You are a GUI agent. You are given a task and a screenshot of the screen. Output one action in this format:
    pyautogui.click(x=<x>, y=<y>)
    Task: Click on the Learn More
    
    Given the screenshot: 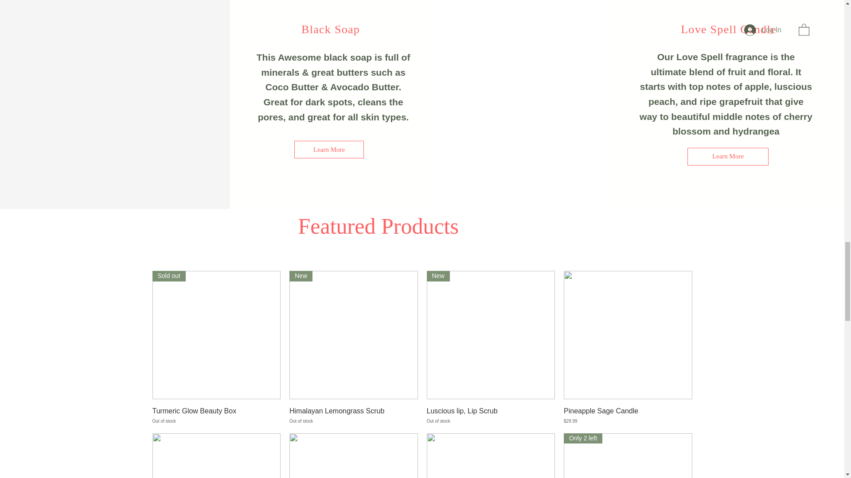 What is the action you would take?
    pyautogui.click(x=216, y=415)
    